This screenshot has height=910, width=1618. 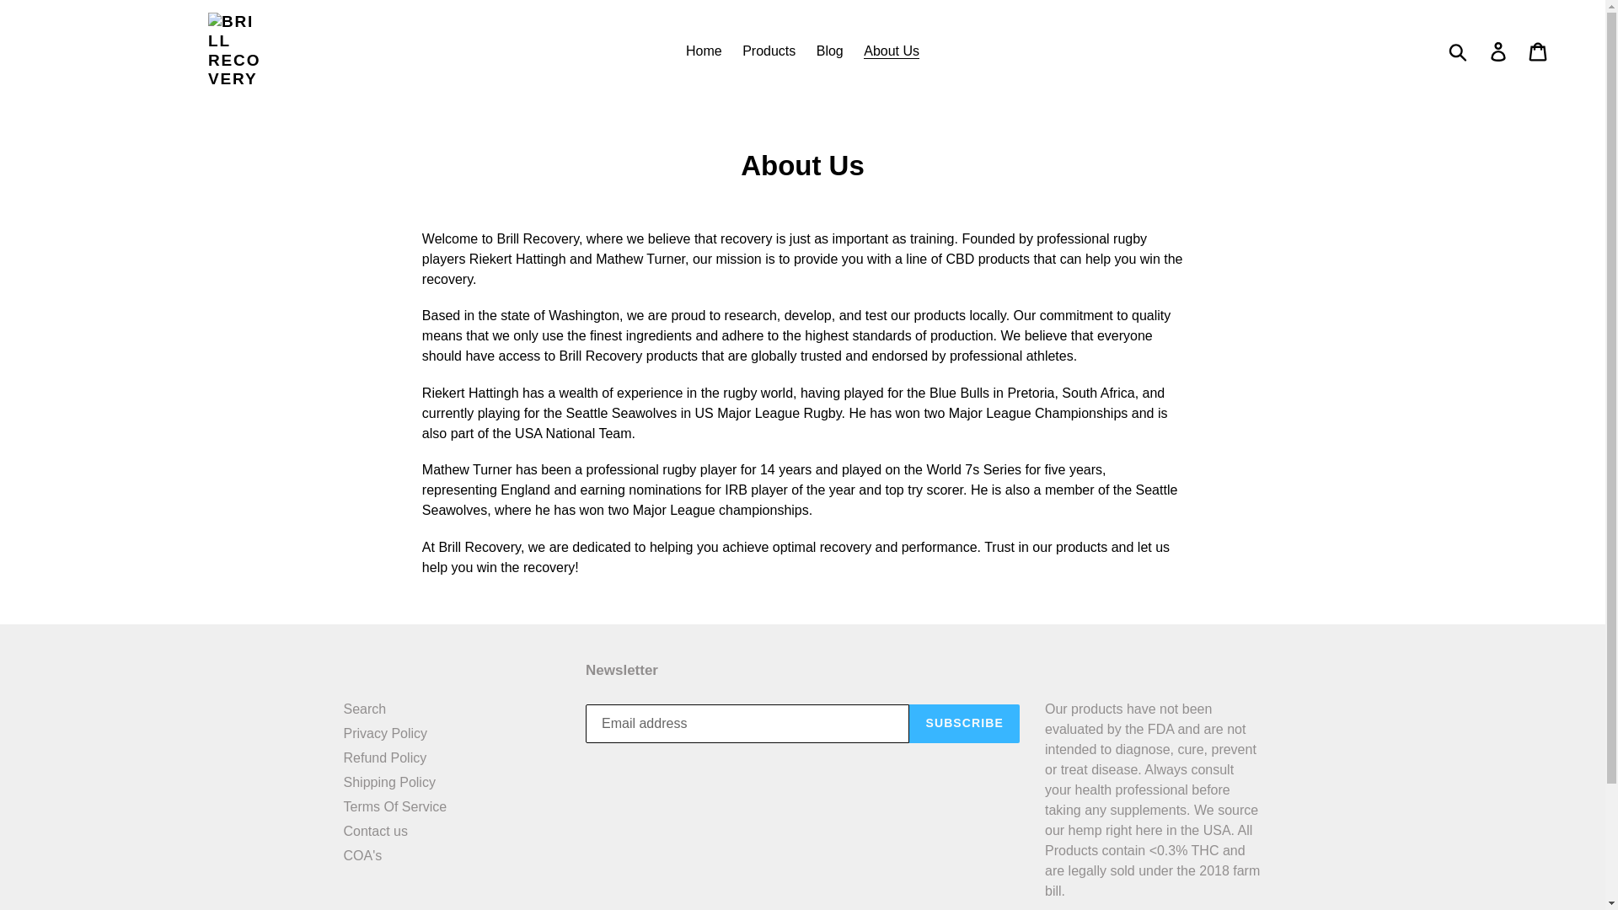 I want to click on About Us, so click(x=892, y=51).